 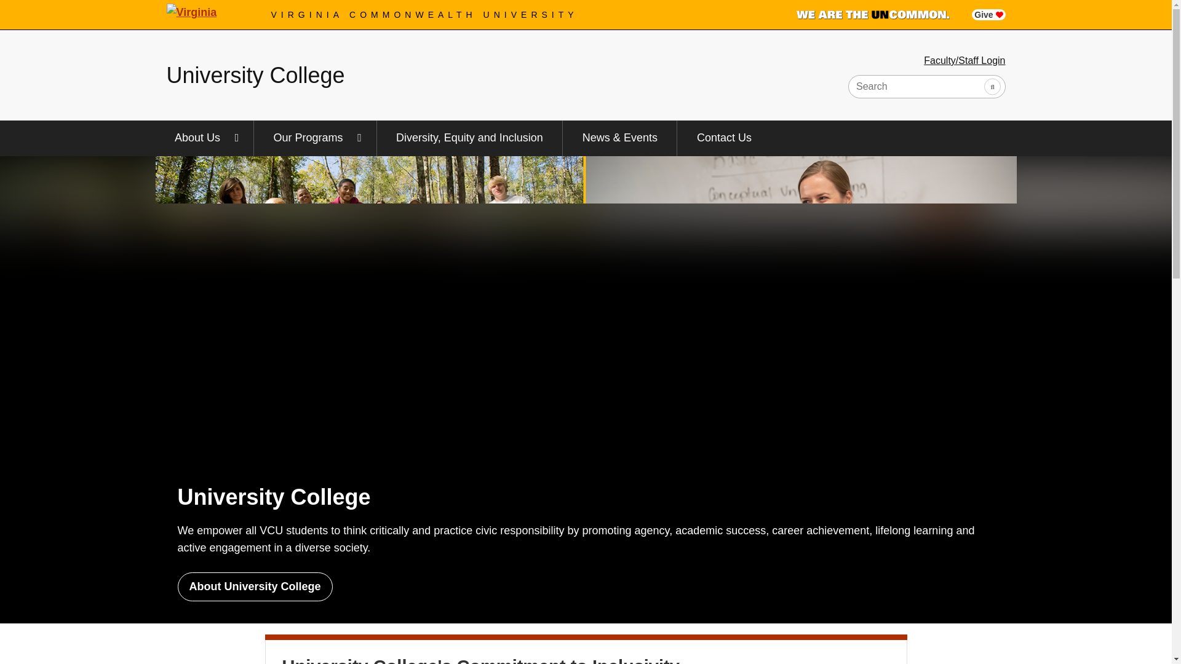 What do you see at coordinates (424, 15) in the screenshot?
I see `VIRGINIA COMMONWEALTH UNIVERSITY` at bounding box center [424, 15].